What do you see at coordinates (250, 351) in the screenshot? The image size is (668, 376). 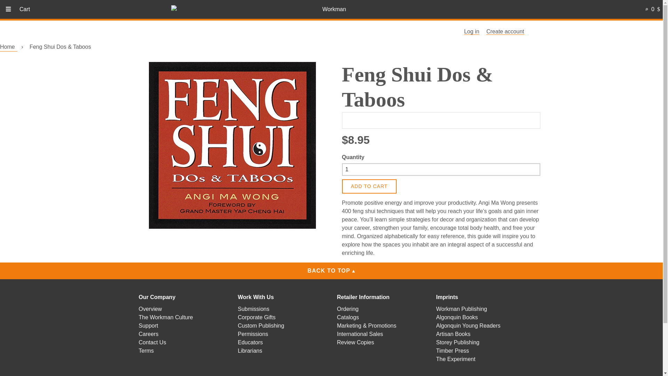 I see `Librarians` at bounding box center [250, 351].